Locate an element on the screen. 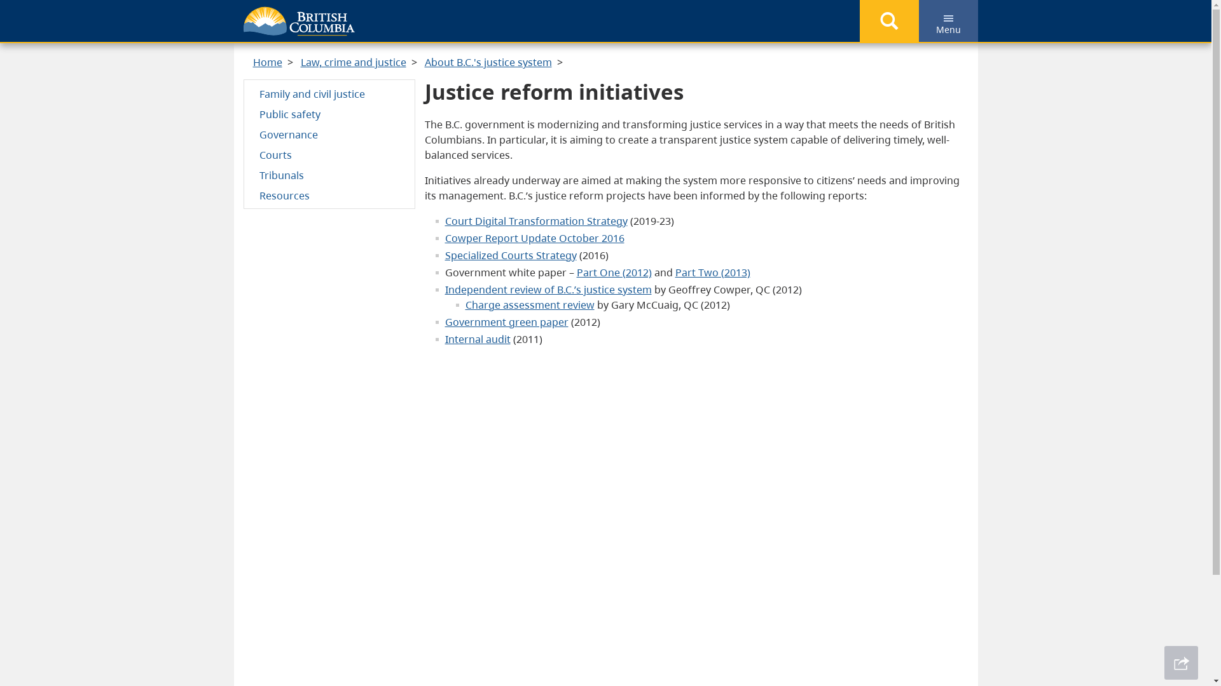 The height and width of the screenshot is (686, 1221). Home is located at coordinates (268, 62).